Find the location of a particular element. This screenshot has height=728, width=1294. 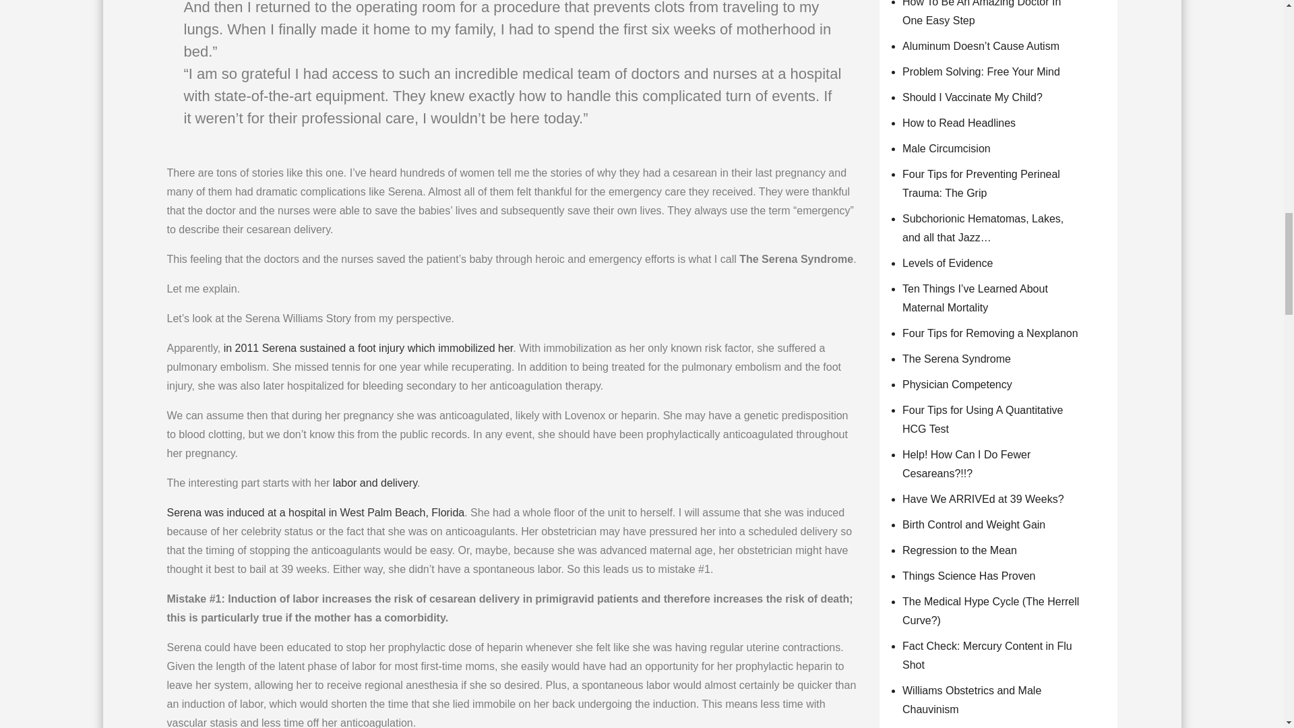

in 2011 Serena sustained a foot injury which immobilized her is located at coordinates (369, 348).